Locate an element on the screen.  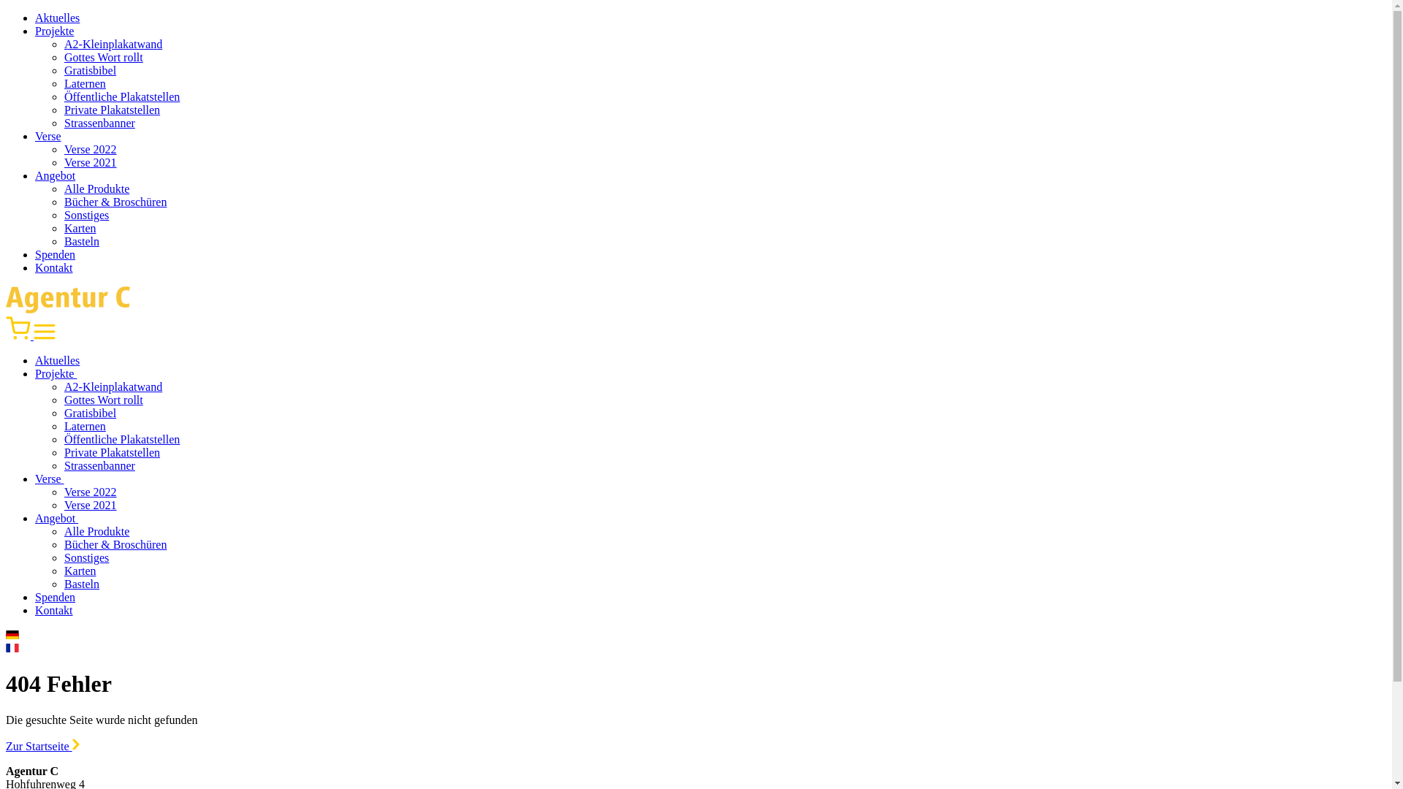
Verse 2021 is located at coordinates (91, 506).